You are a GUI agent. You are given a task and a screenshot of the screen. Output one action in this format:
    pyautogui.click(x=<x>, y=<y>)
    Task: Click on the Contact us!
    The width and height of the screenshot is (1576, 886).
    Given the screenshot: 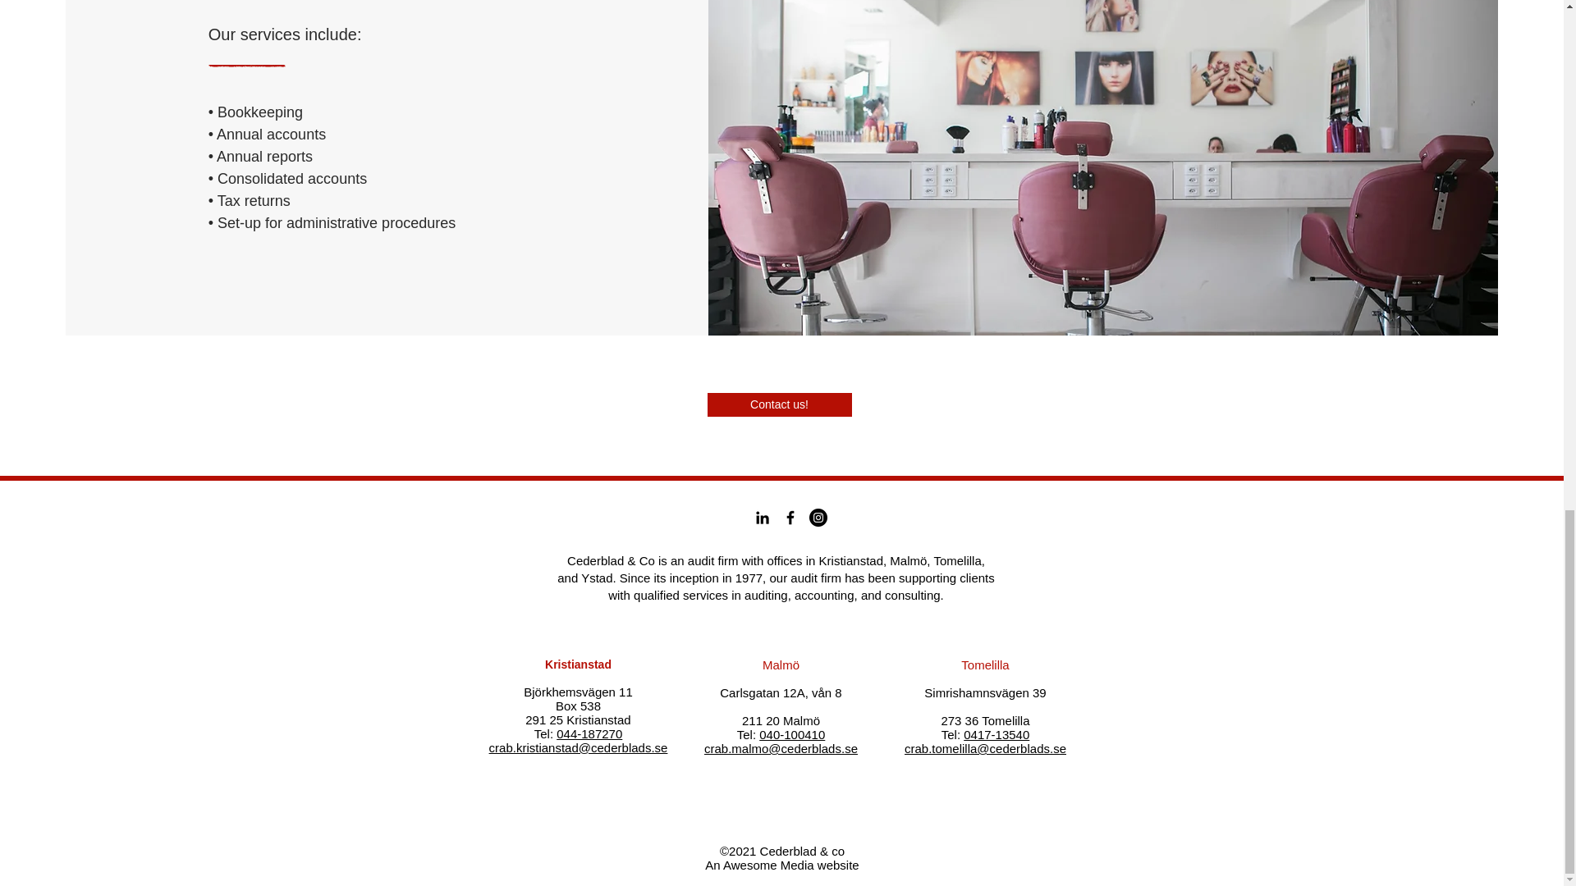 What is the action you would take?
    pyautogui.click(x=780, y=404)
    